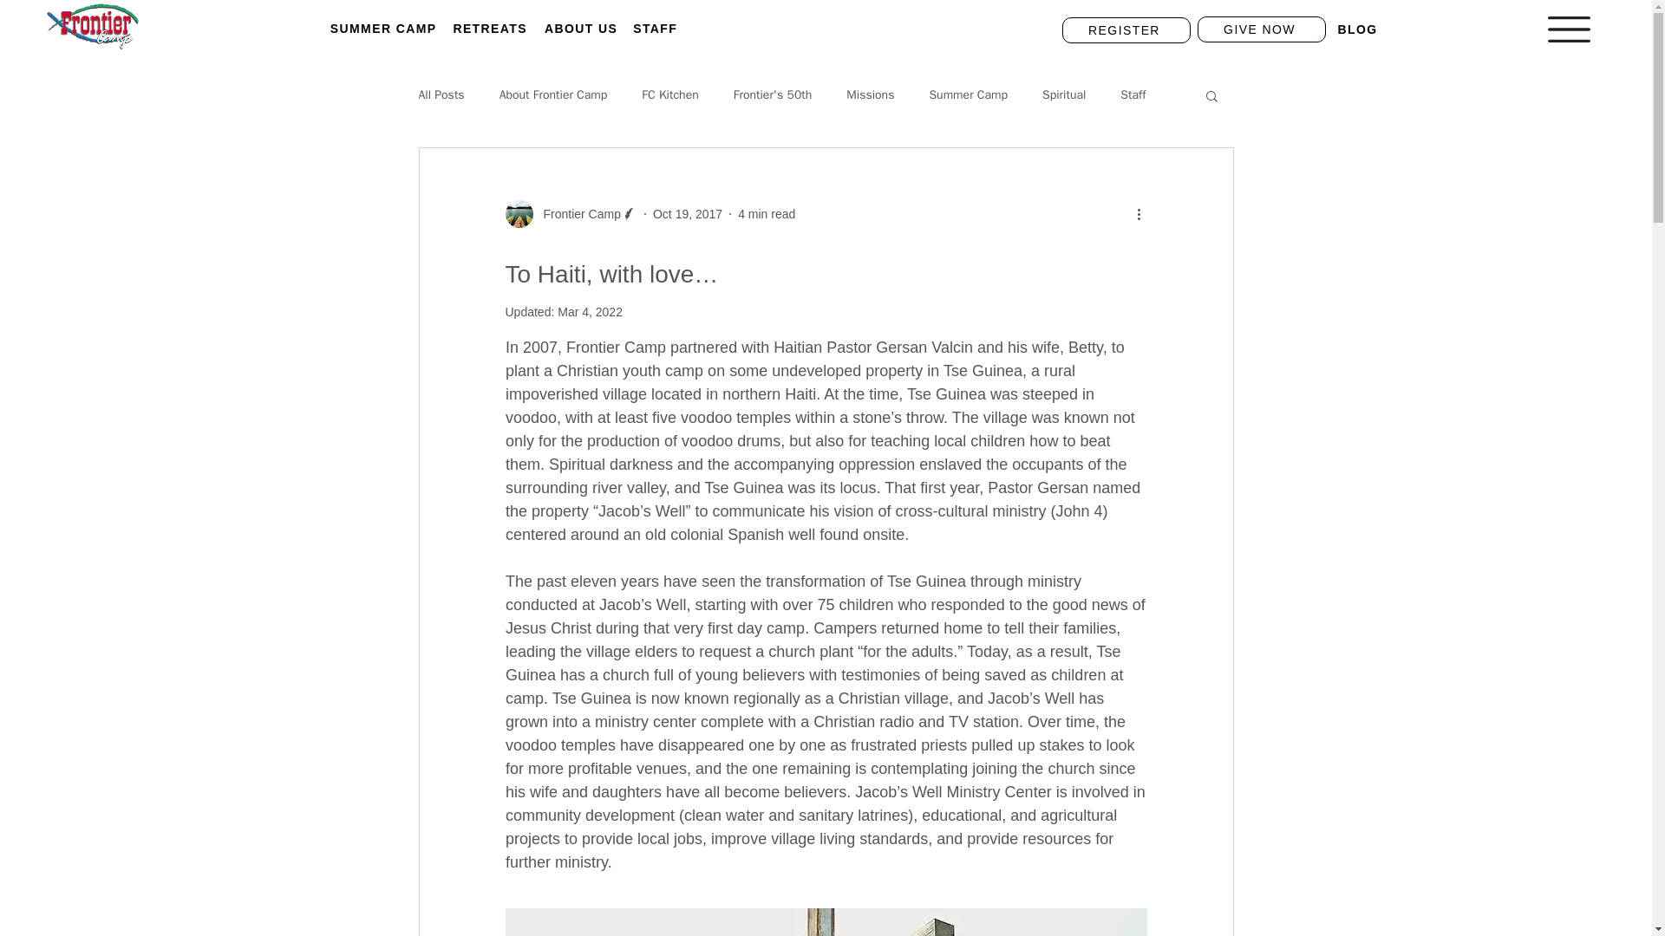 Image resolution: width=1665 pixels, height=936 pixels. I want to click on Frontier Camp, so click(570, 214).